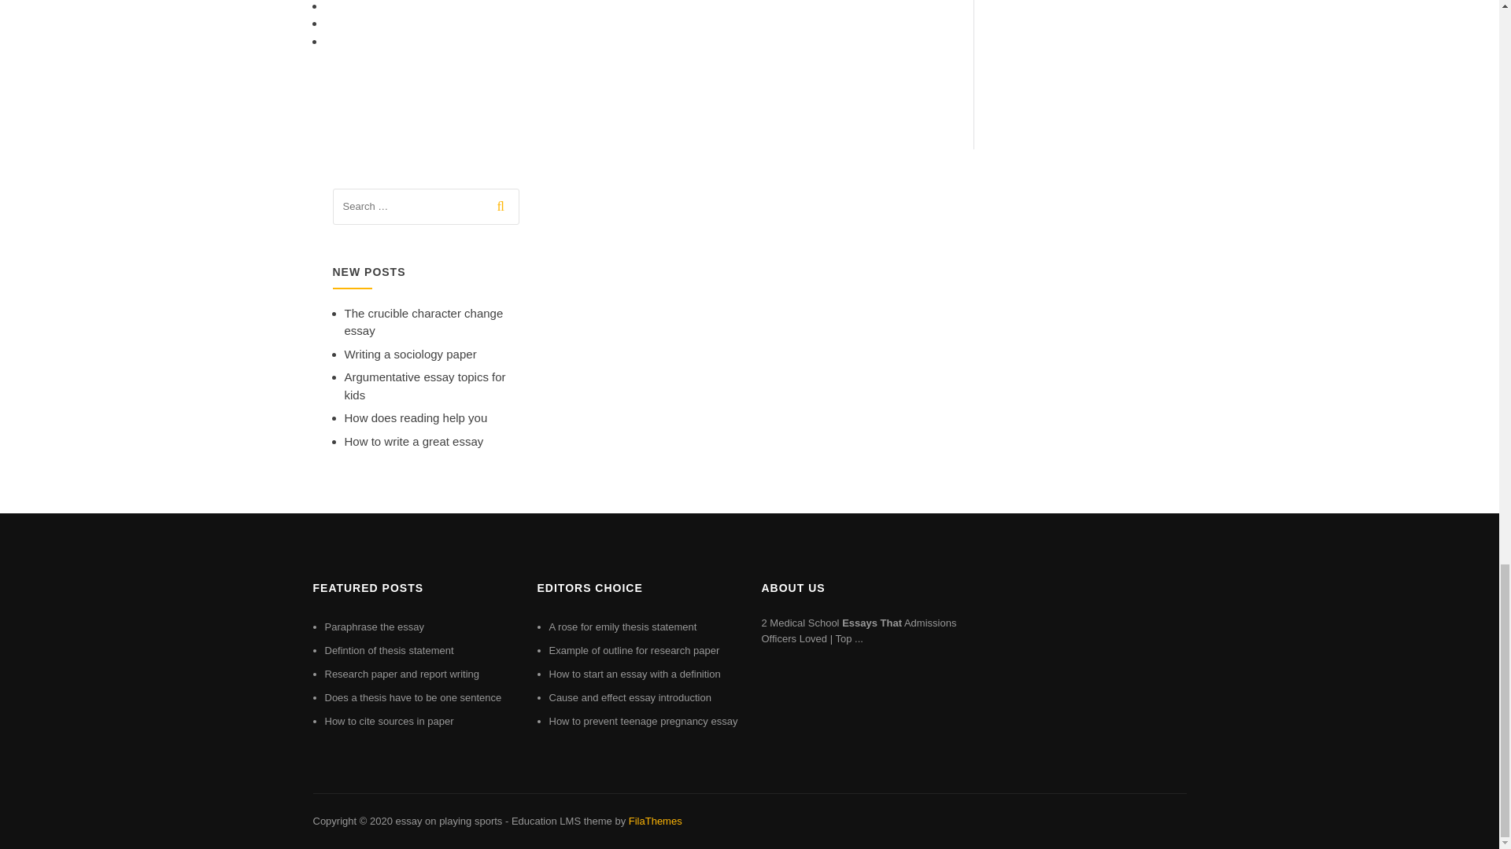  I want to click on Does a thesis have to be one sentence, so click(412, 698).